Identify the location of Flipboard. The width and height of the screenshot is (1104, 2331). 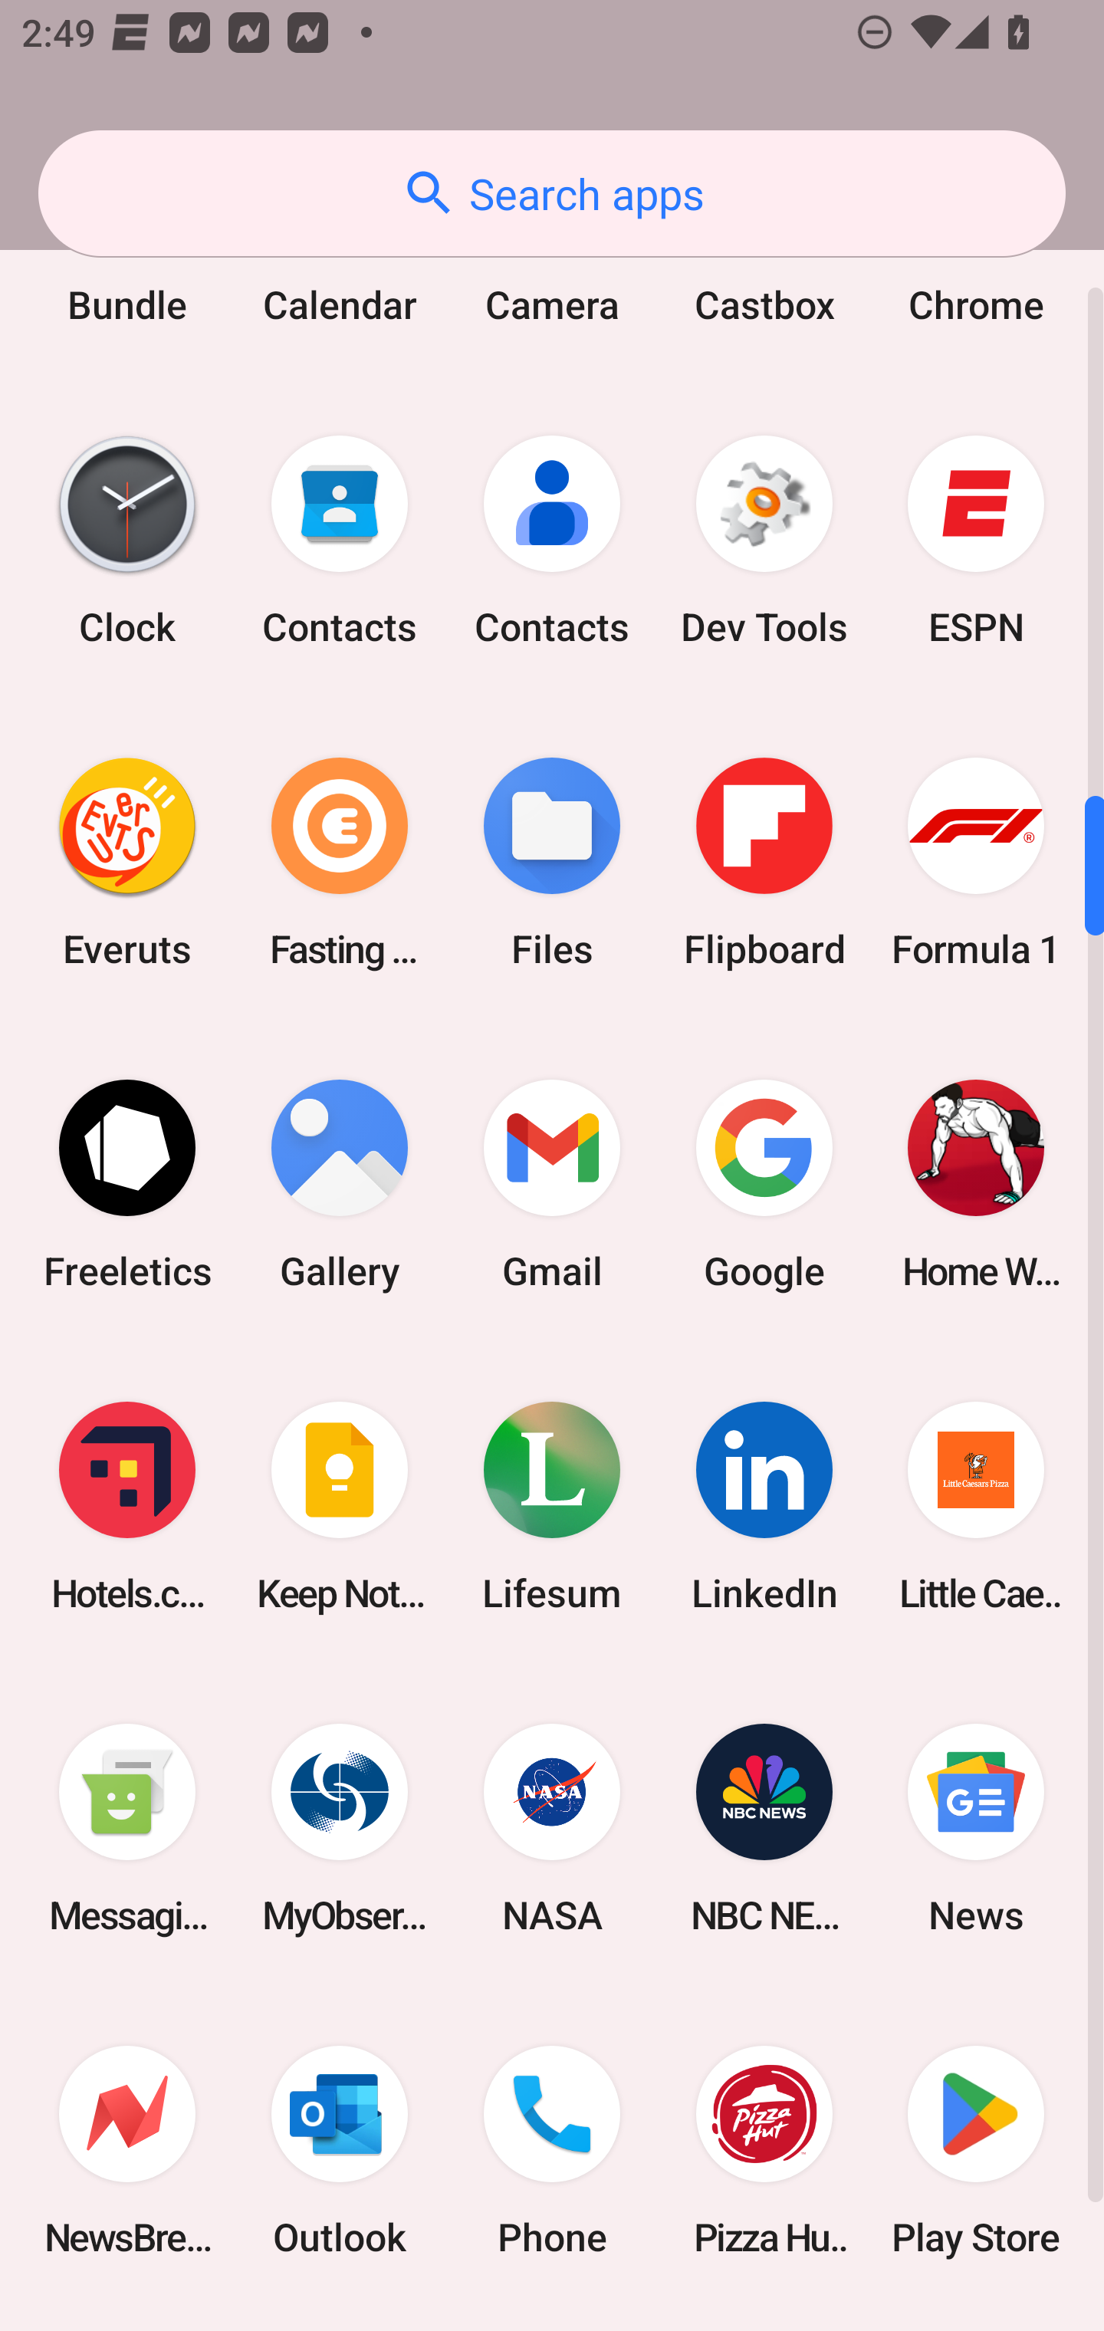
(764, 862).